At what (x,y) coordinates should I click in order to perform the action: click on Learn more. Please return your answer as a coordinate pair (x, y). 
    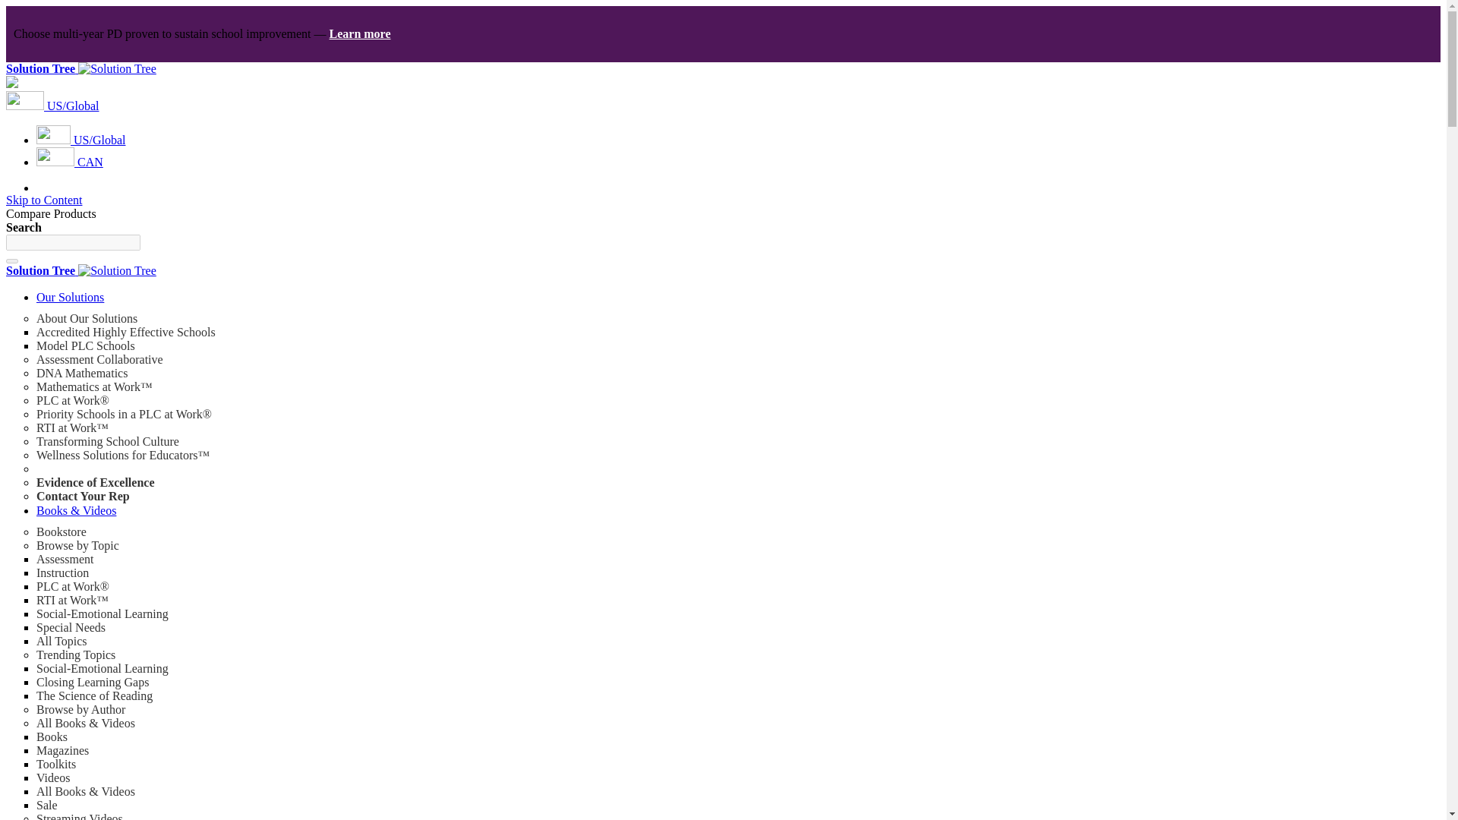
    Looking at the image, I should click on (360, 33).